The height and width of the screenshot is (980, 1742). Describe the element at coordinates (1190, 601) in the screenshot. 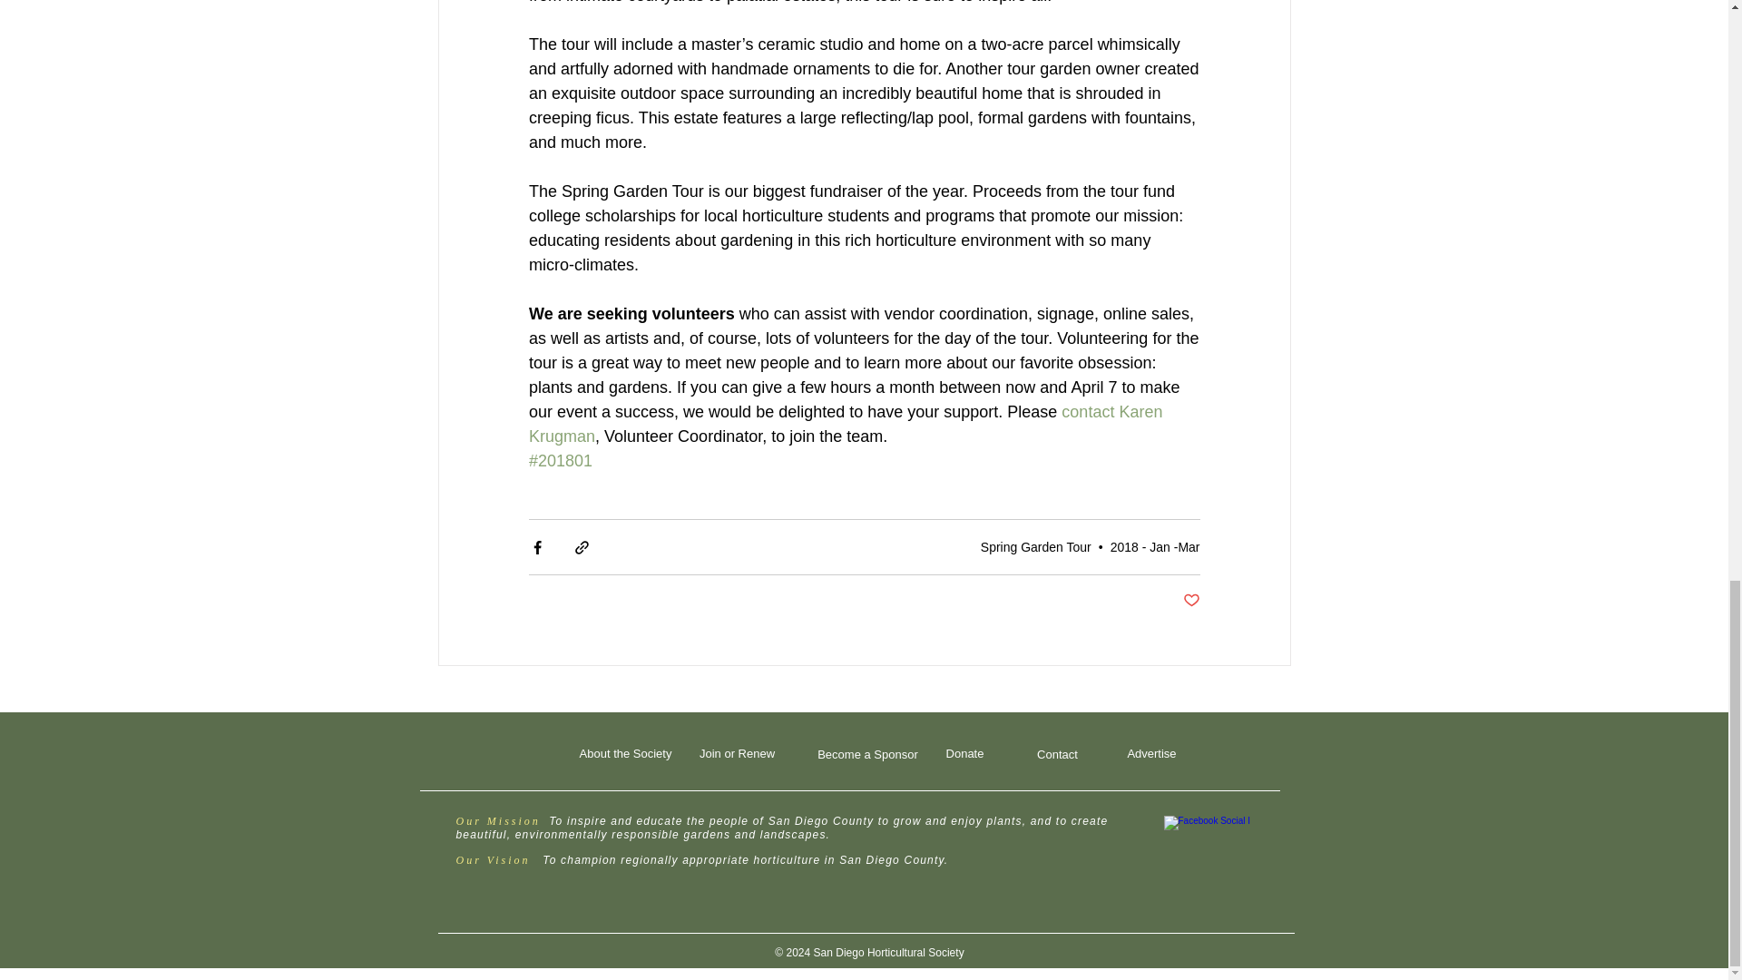

I see `Post not marked as liked` at that location.